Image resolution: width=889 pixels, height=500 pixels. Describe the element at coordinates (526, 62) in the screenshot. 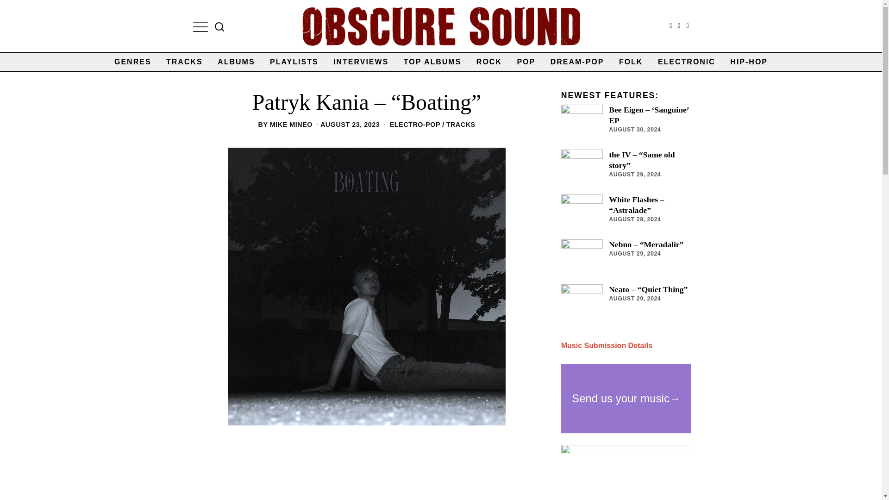

I see `POP` at that location.